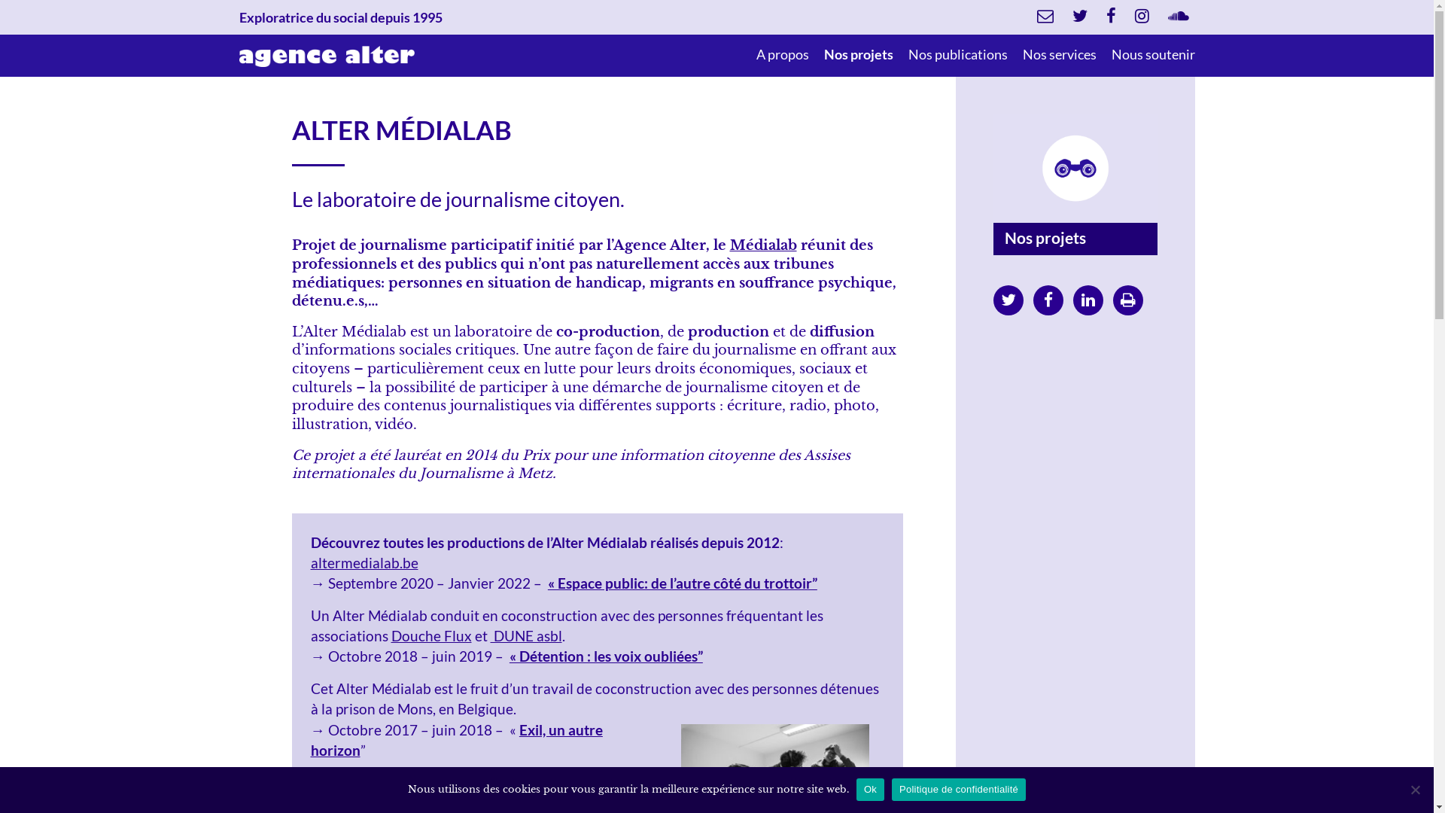 Image resolution: width=1445 pixels, height=813 pixels. What do you see at coordinates (1128, 300) in the screenshot?
I see `Imprimer cette page` at bounding box center [1128, 300].